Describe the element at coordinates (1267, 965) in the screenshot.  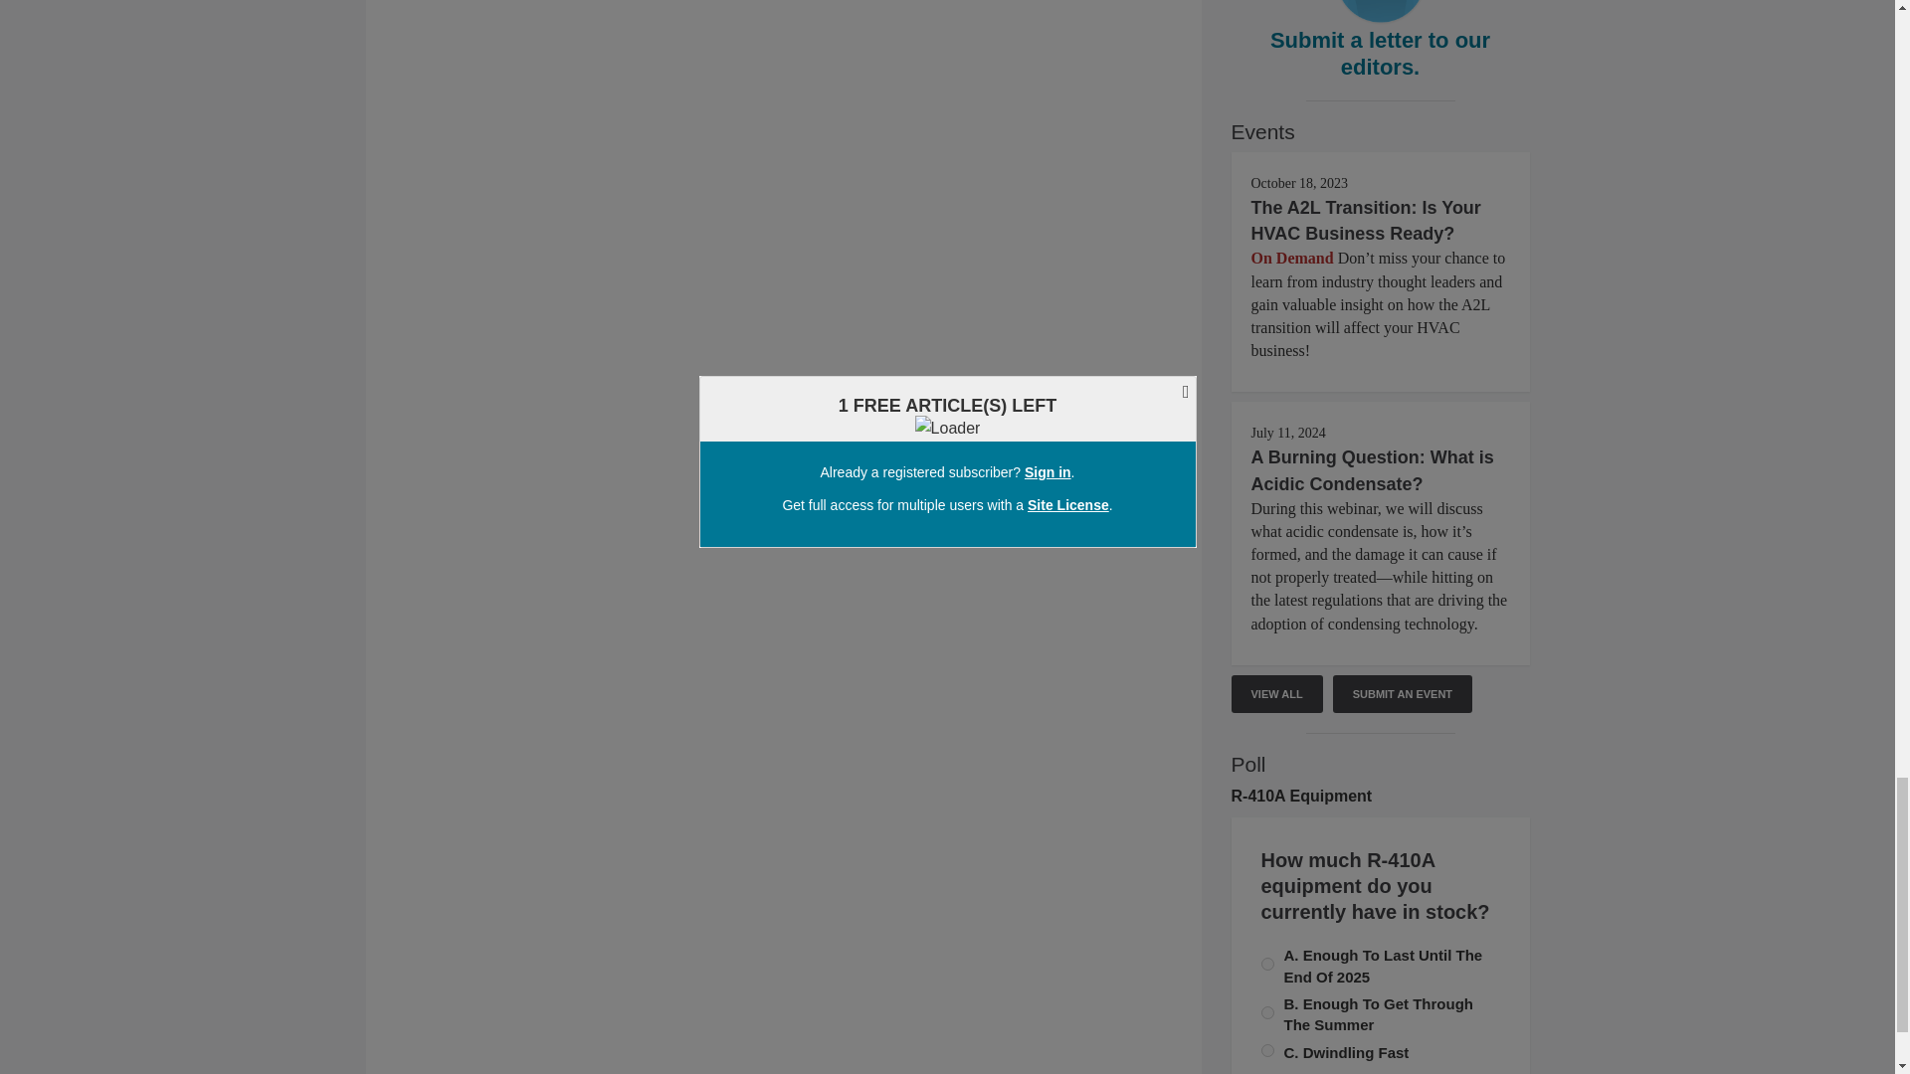
I see `597` at that location.